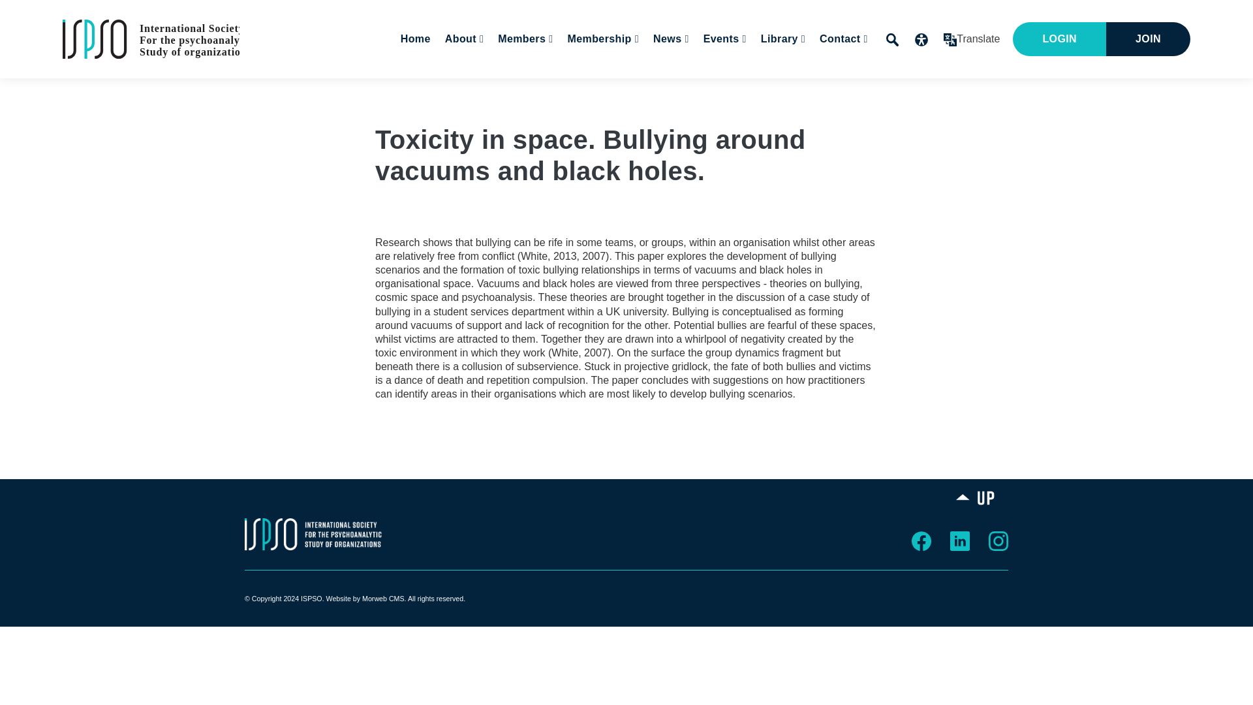 Image resolution: width=1253 pixels, height=705 pixels. What do you see at coordinates (738, 78) in the screenshot?
I see `ISPSO News` at bounding box center [738, 78].